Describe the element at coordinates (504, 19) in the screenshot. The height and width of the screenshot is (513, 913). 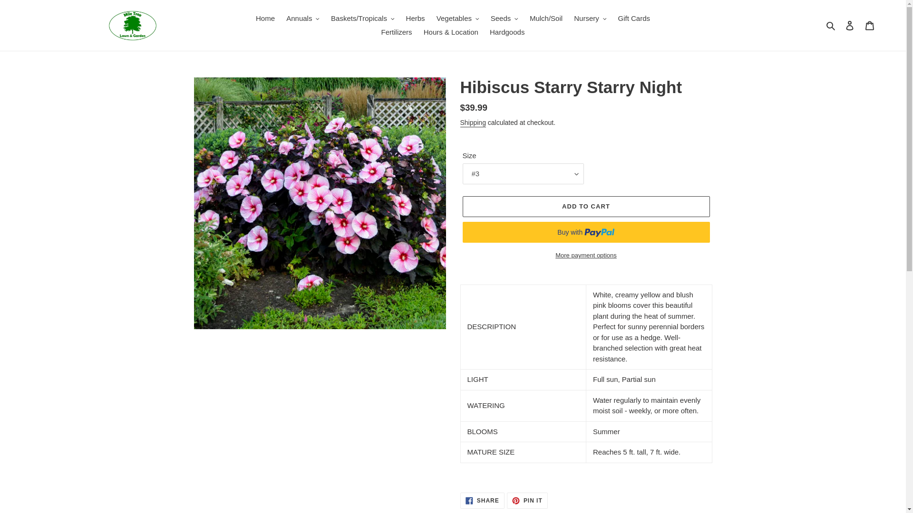
I see `Seeds` at that location.